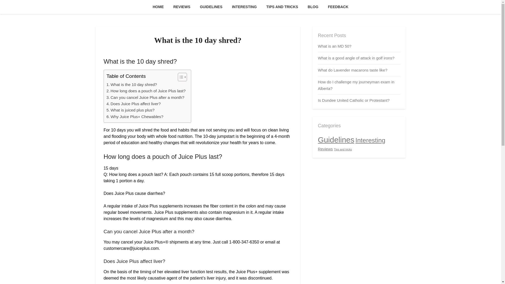  Describe the element at coordinates (336, 139) in the screenshot. I see `Guidelines` at that location.